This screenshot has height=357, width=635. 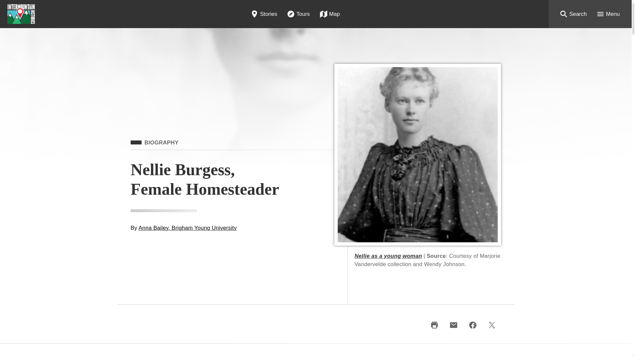 What do you see at coordinates (434, 325) in the screenshot?
I see `print` at bounding box center [434, 325].